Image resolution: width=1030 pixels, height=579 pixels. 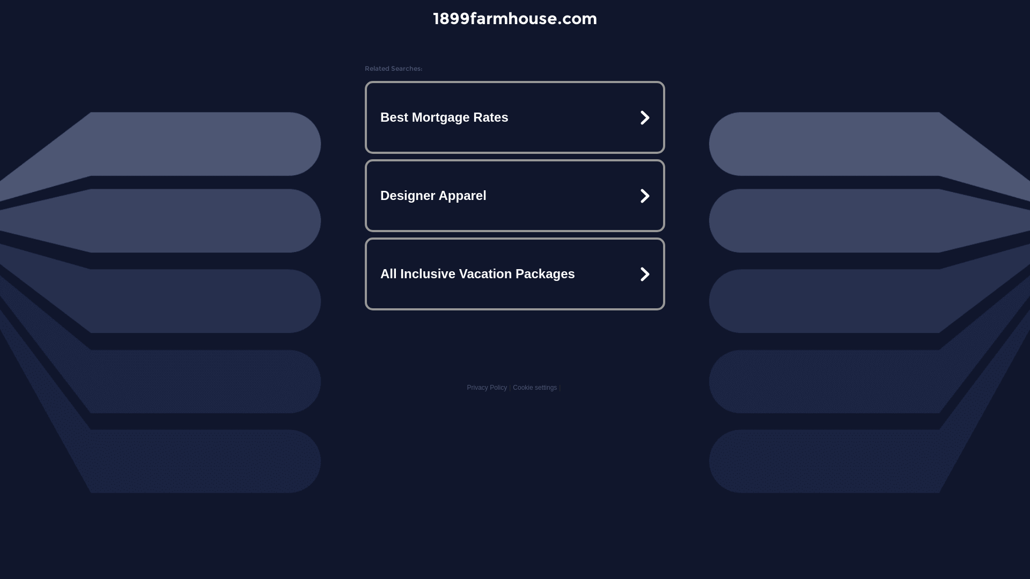 What do you see at coordinates (515, 117) in the screenshot?
I see `Best Mortgage Rates` at bounding box center [515, 117].